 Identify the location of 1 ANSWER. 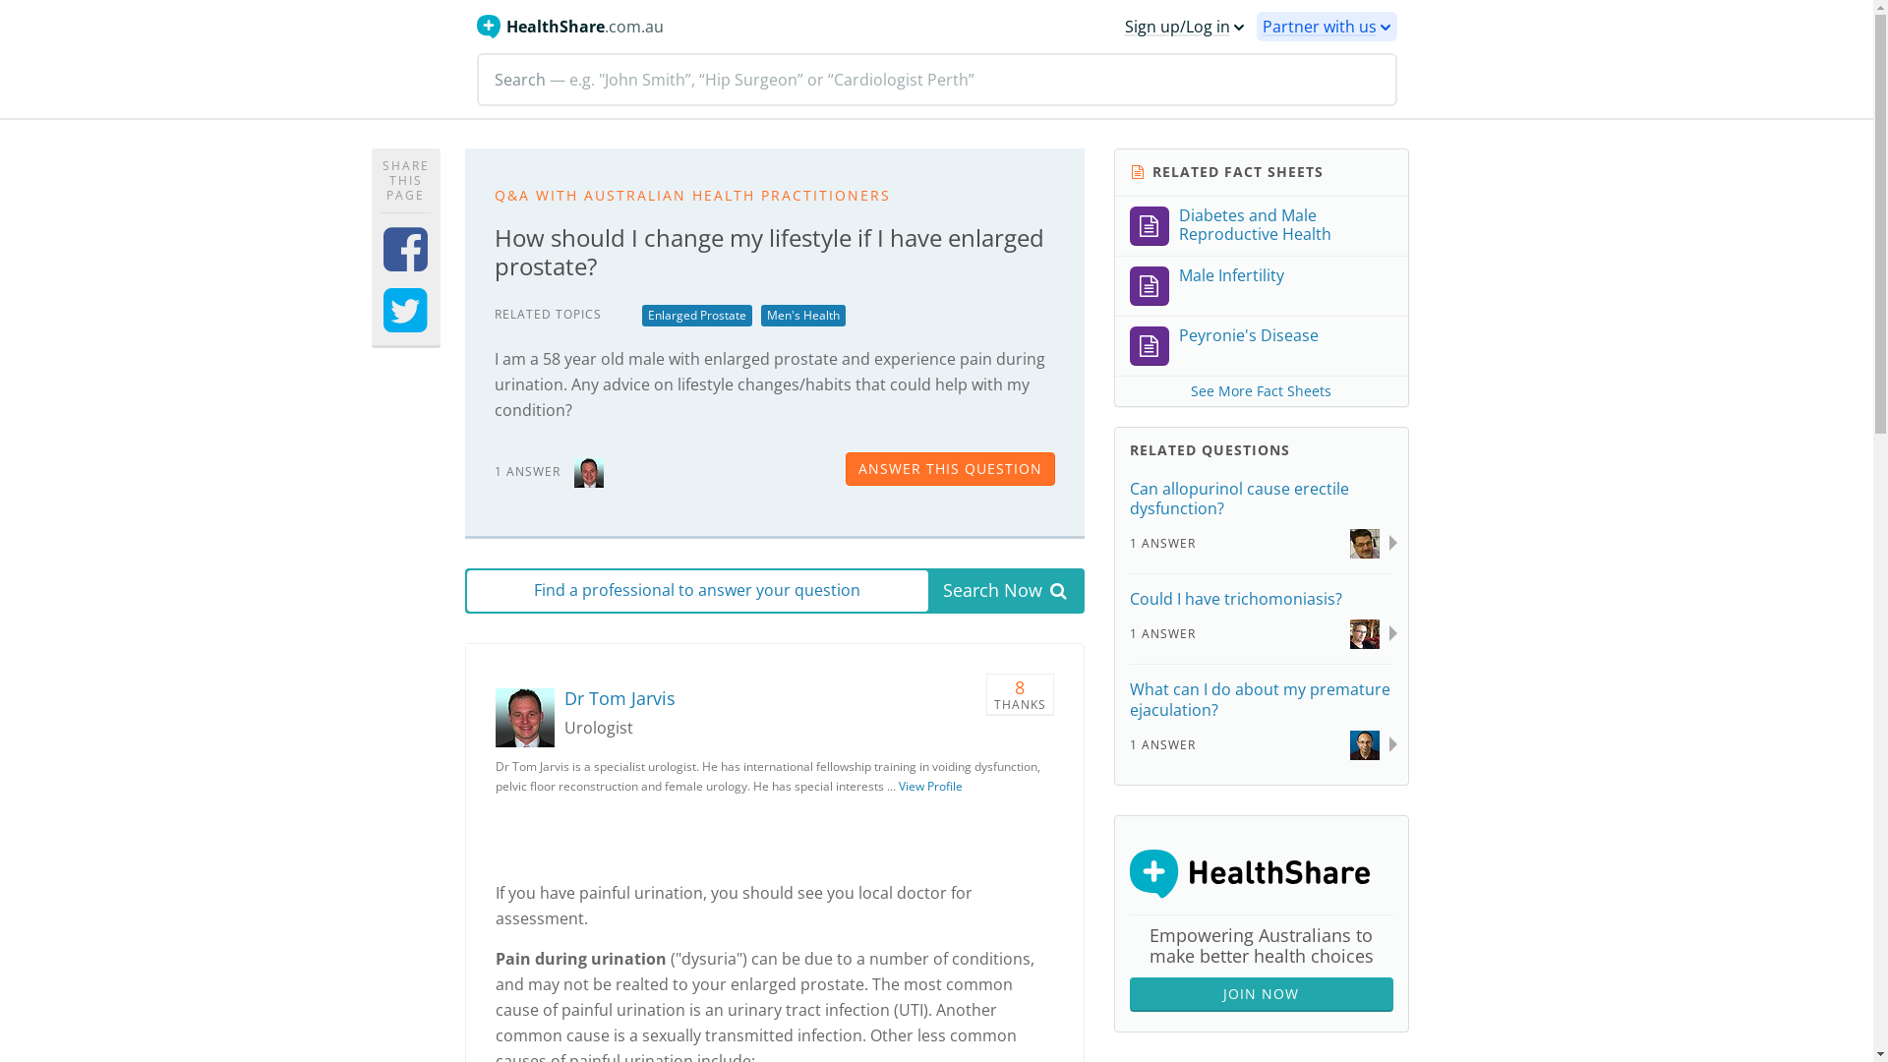
(1162, 543).